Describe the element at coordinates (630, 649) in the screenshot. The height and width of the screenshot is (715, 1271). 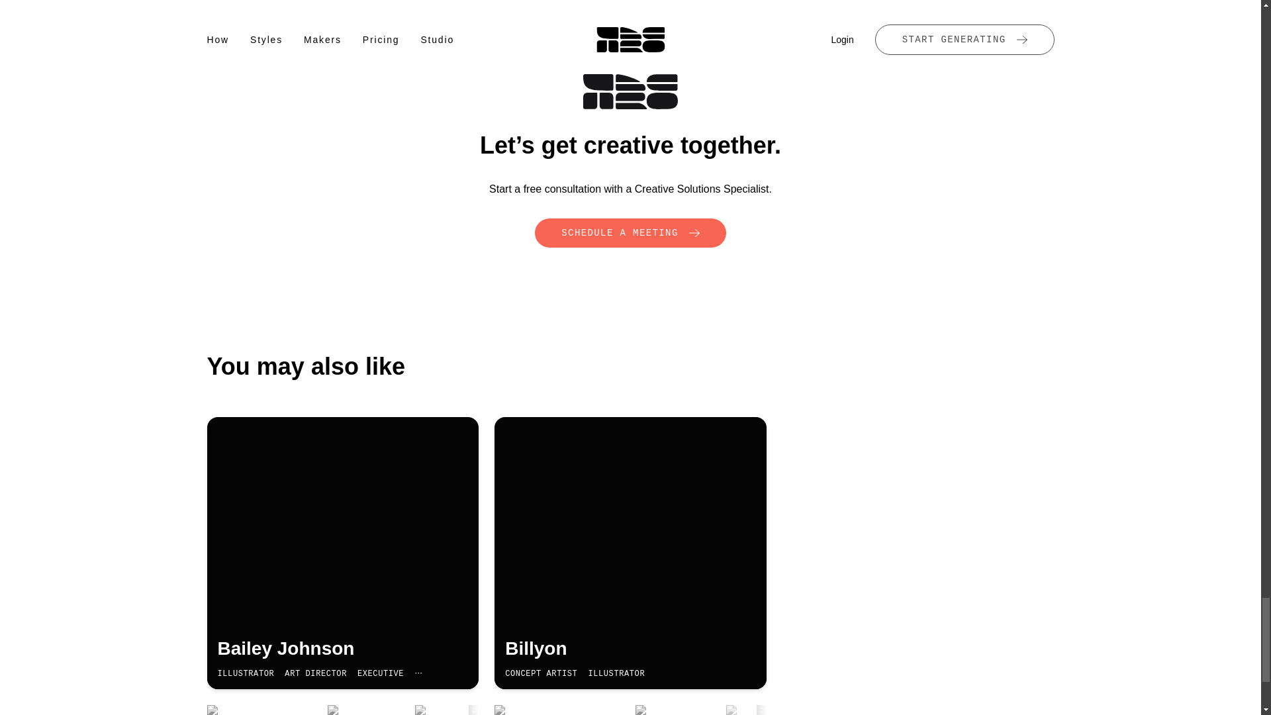
I see `Billyon` at that location.